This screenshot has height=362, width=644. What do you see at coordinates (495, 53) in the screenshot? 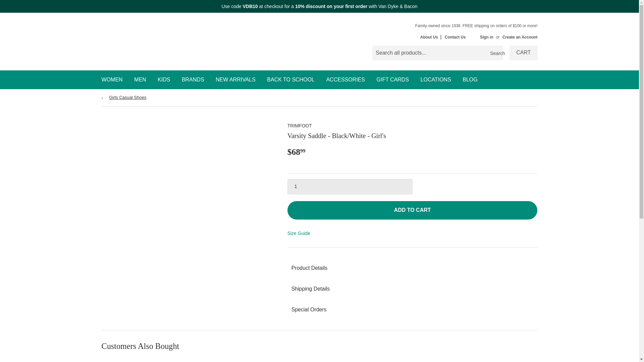
I see `Search` at bounding box center [495, 53].